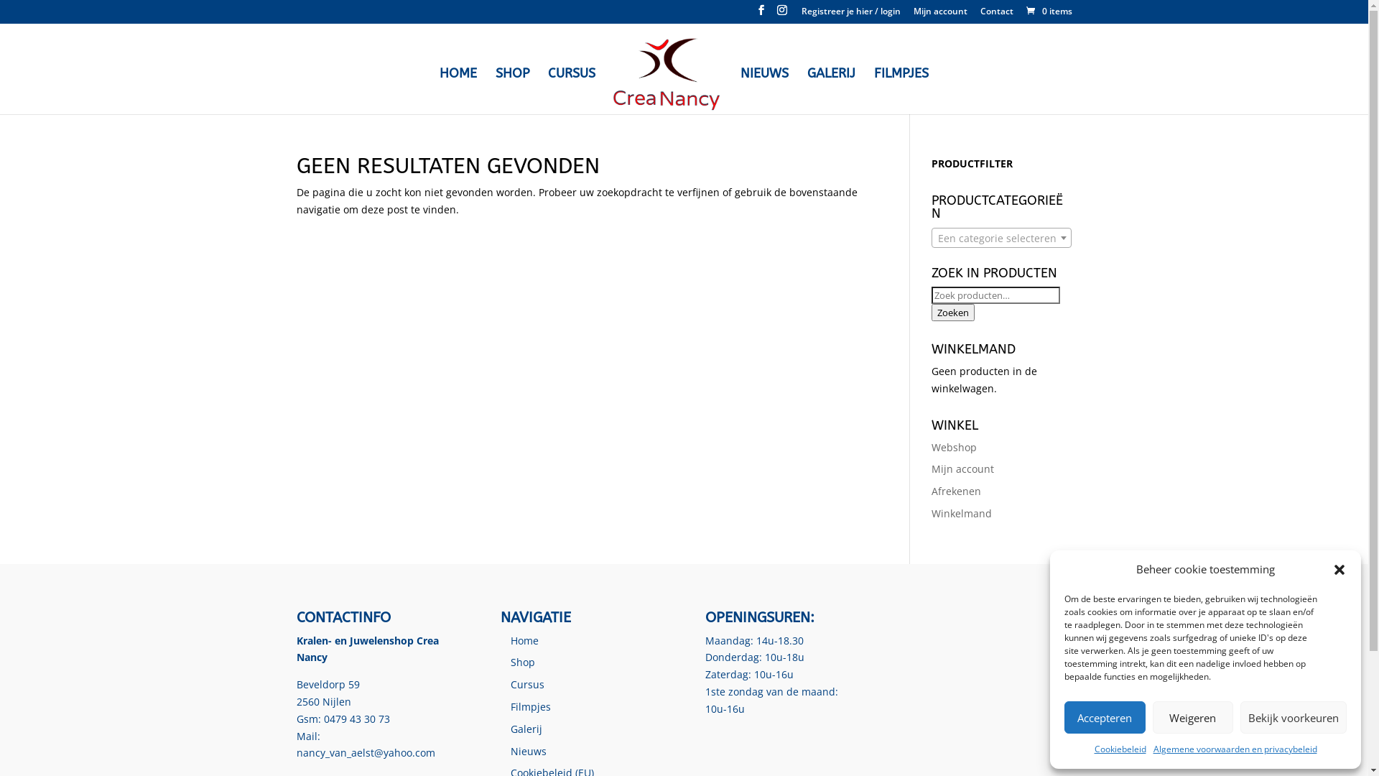  What do you see at coordinates (572, 91) in the screenshot?
I see `CURSUS` at bounding box center [572, 91].